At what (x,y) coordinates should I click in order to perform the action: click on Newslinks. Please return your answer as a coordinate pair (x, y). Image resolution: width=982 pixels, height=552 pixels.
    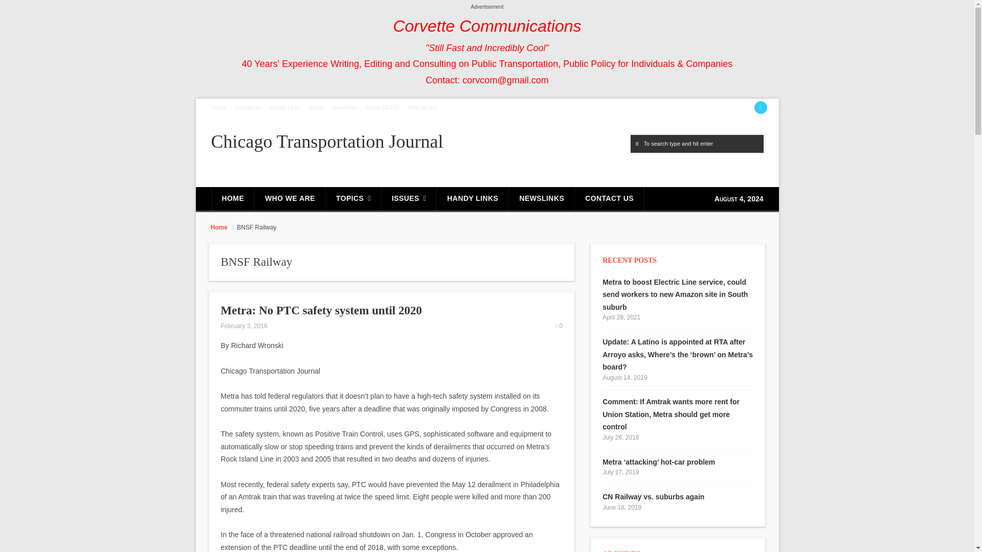
    Looking at the image, I should click on (345, 107).